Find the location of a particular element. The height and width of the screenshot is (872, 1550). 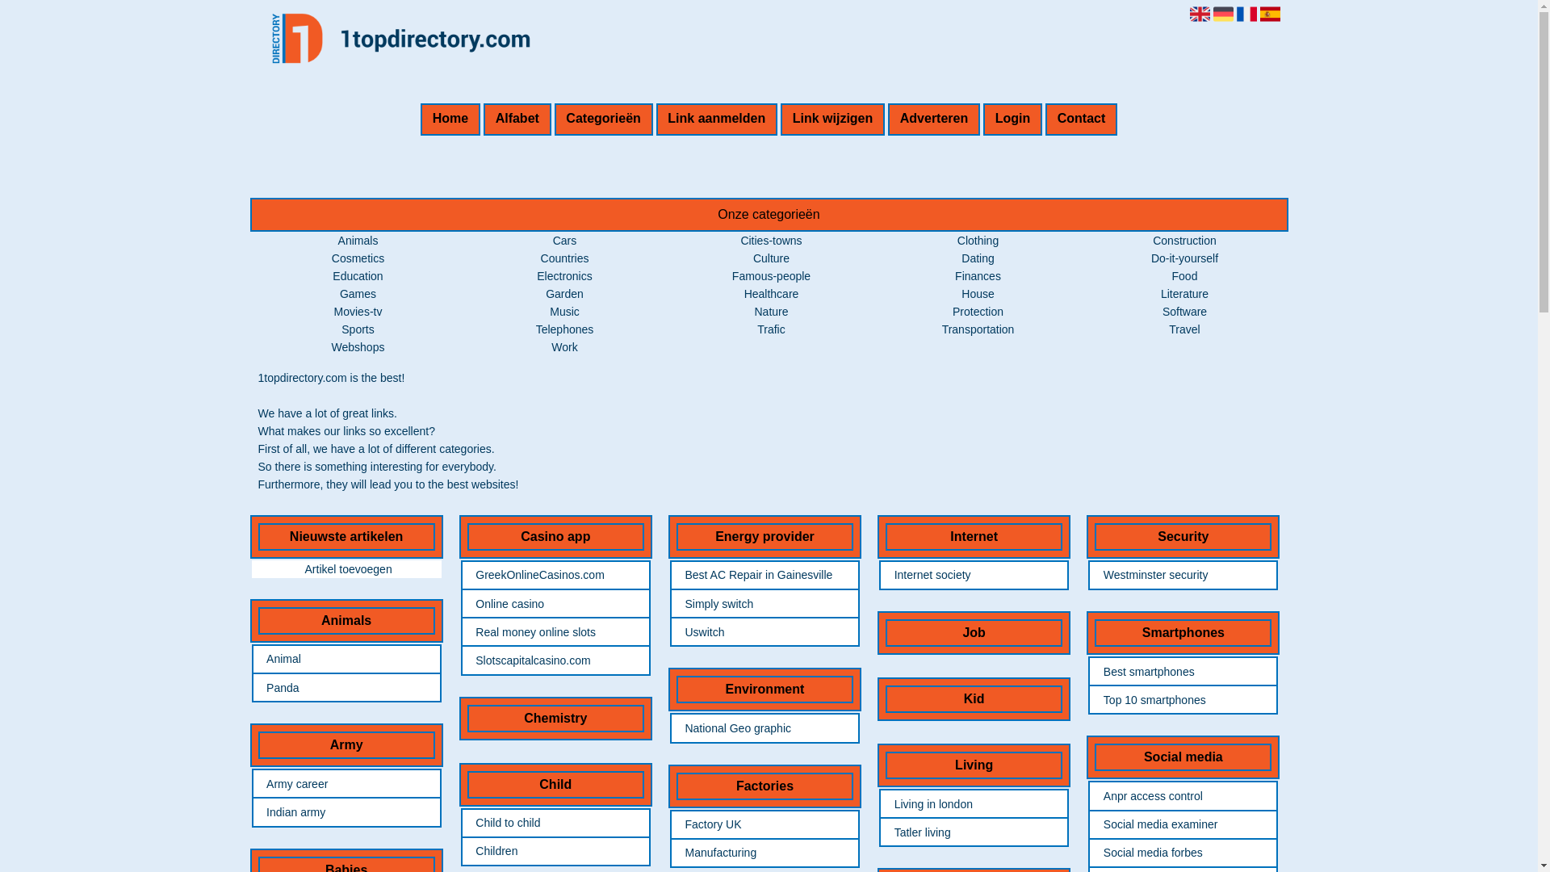

Tatler living is located at coordinates (974, 832).